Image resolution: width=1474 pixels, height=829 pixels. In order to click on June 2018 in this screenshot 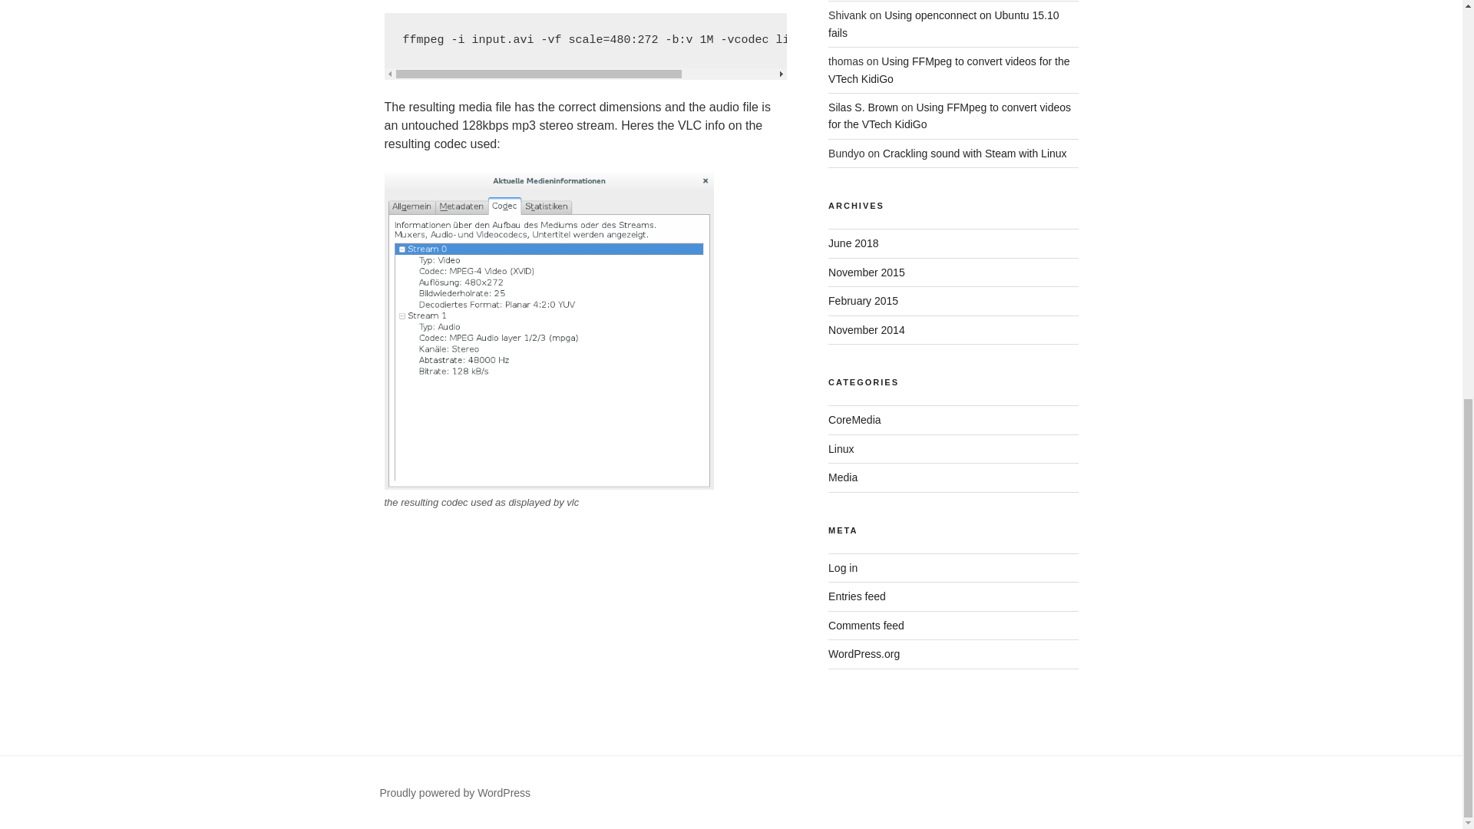, I will do `click(854, 243)`.